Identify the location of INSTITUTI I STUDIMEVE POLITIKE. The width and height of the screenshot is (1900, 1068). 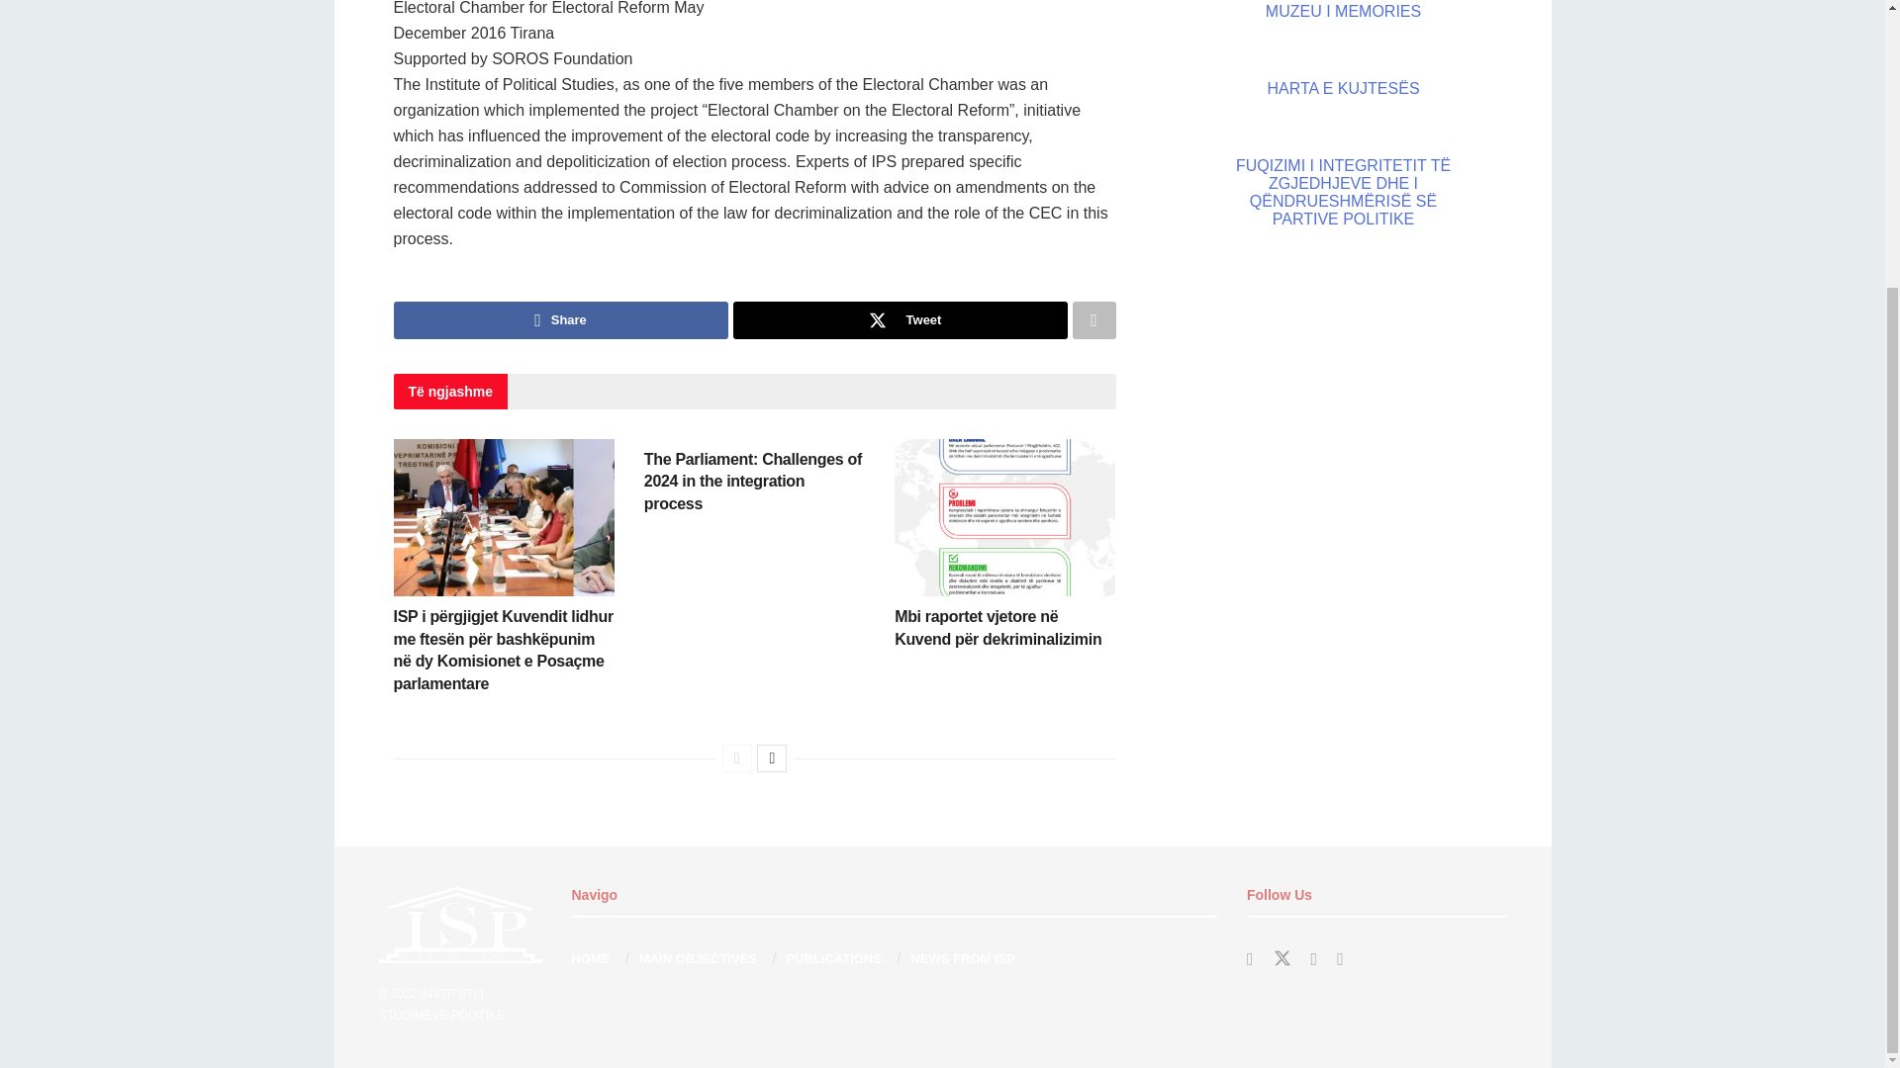
(440, 1003).